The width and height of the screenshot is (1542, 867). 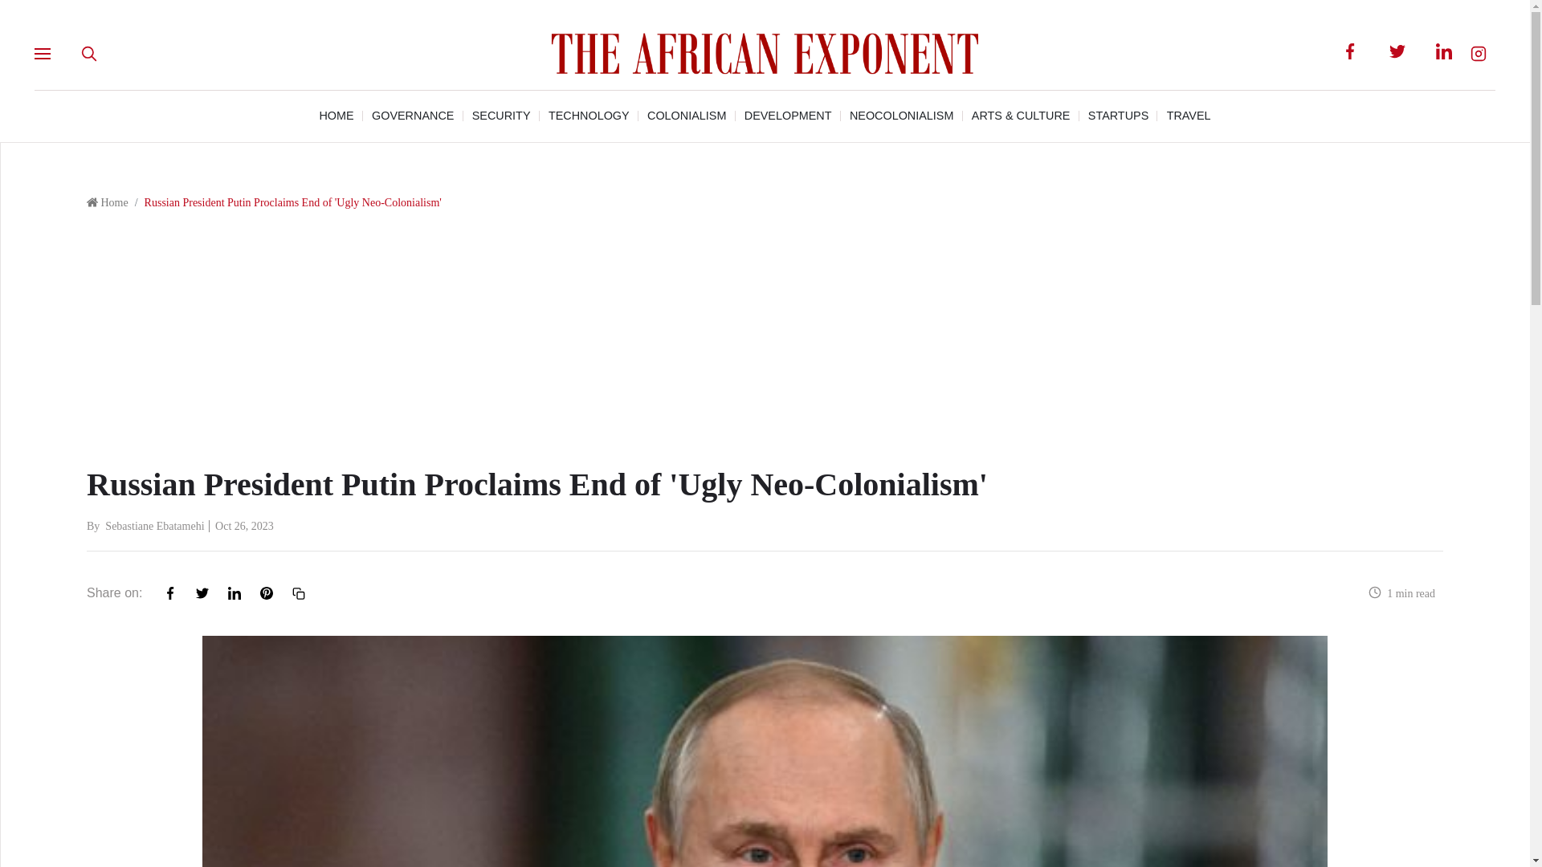 I want to click on DEVELOPMENT, so click(x=789, y=116).